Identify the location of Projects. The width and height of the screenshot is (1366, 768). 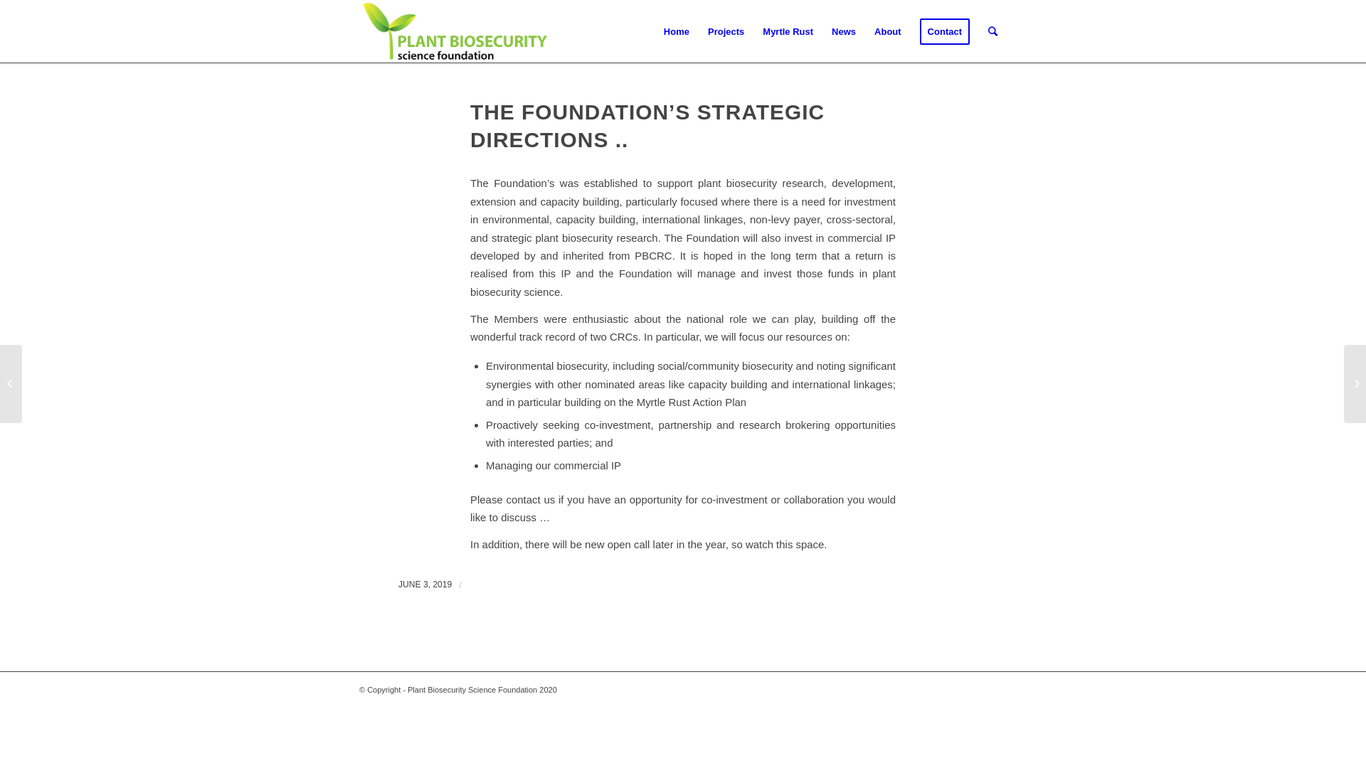
(726, 32).